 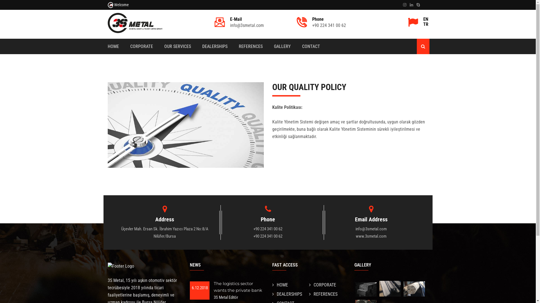 What do you see at coordinates (178, 47) in the screenshot?
I see `OUR SERVICES` at bounding box center [178, 47].